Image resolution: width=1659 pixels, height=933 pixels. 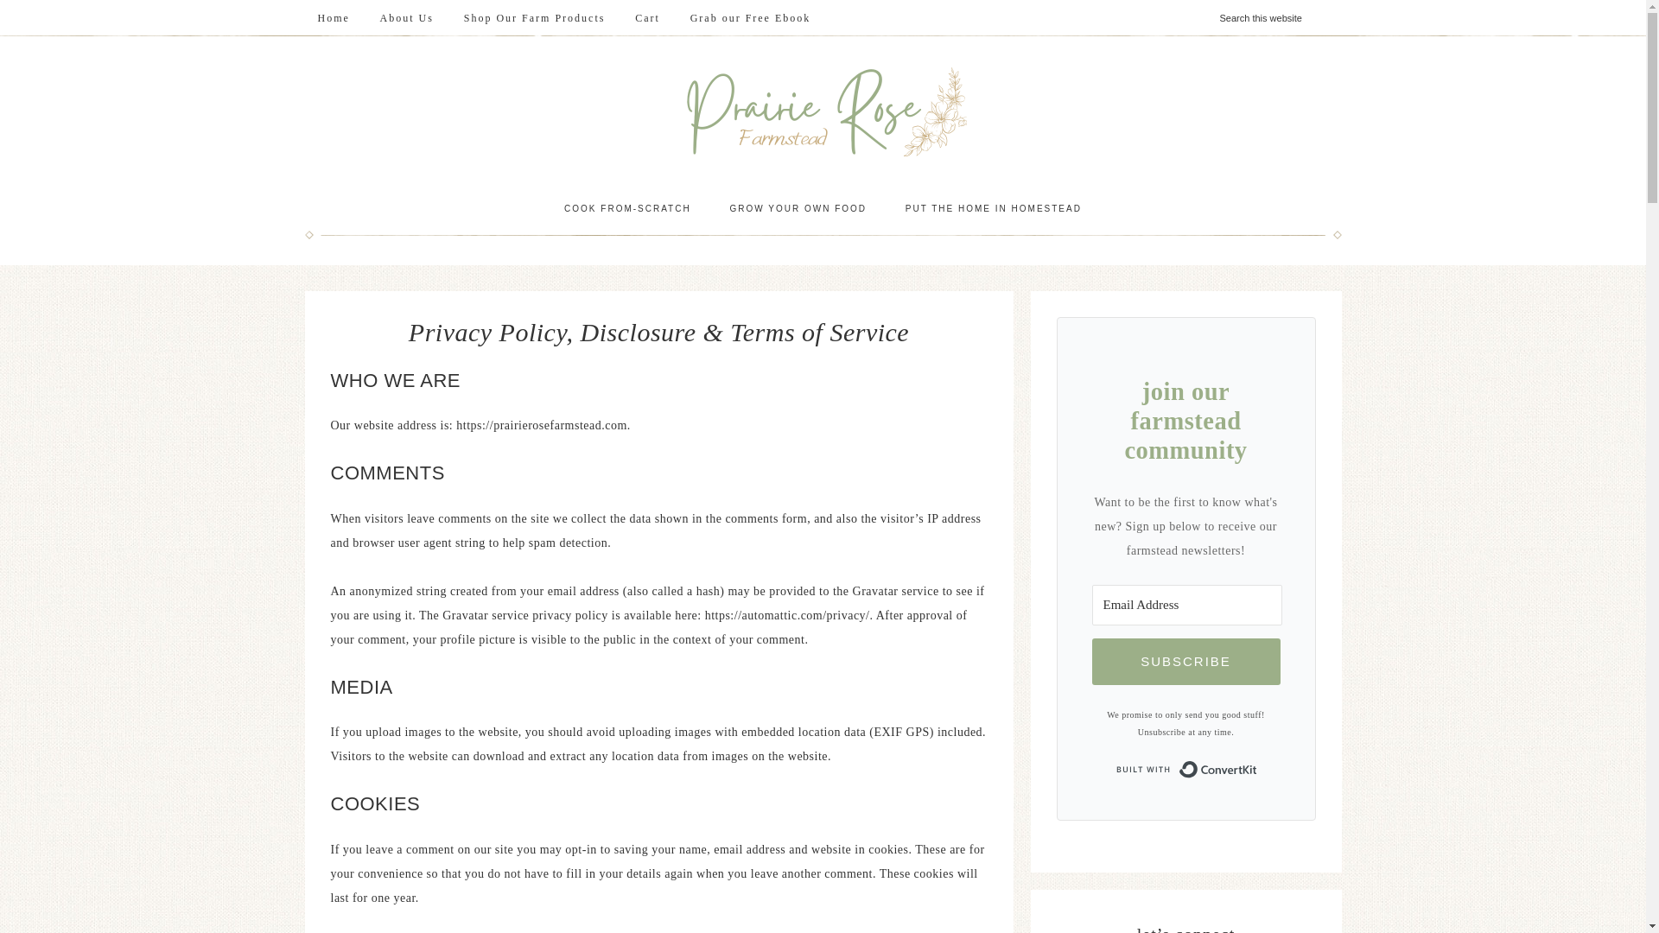 What do you see at coordinates (1185, 661) in the screenshot?
I see `SUBSCRIBE` at bounding box center [1185, 661].